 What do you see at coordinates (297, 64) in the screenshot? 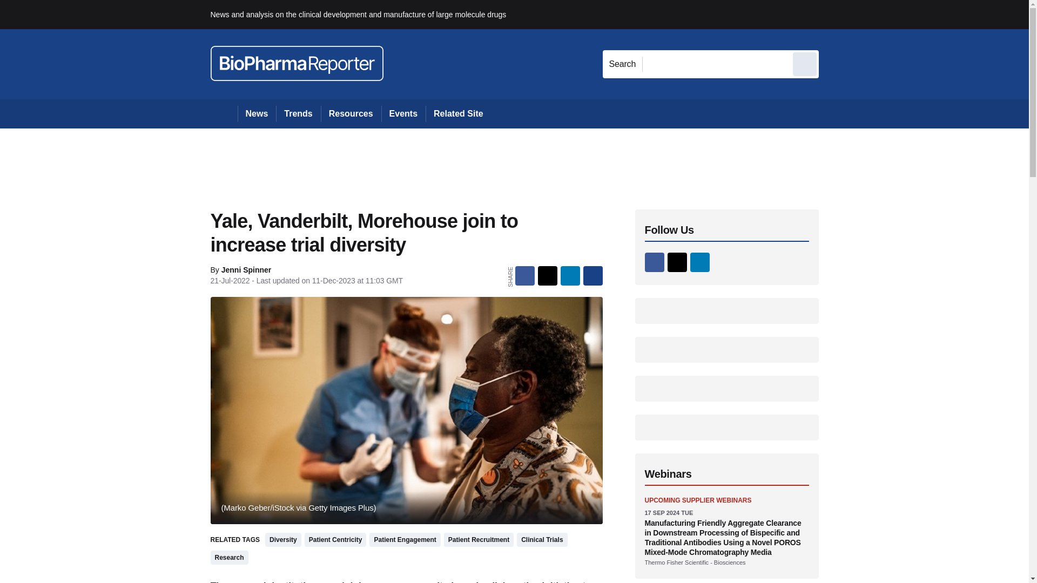
I see `BioPharmaReporter` at bounding box center [297, 64].